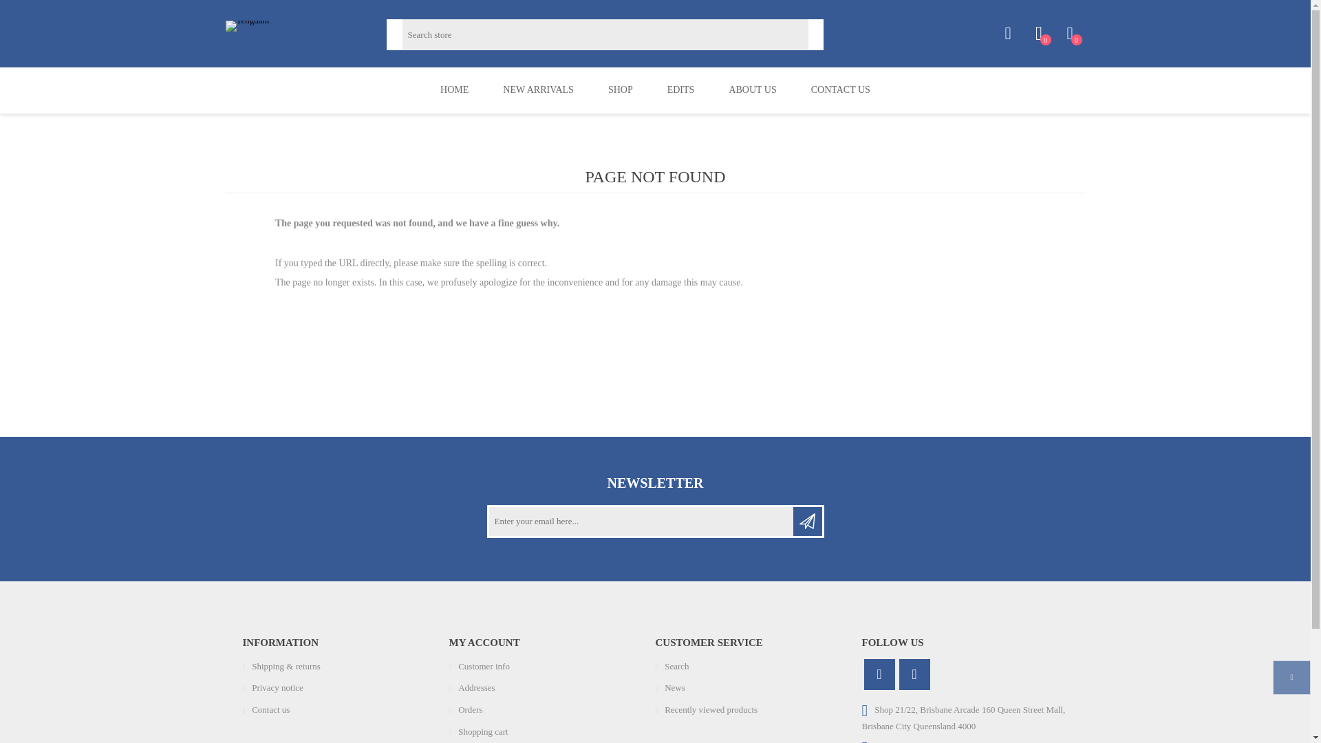  Describe the element at coordinates (807, 521) in the screenshot. I see `Subscribe` at that location.